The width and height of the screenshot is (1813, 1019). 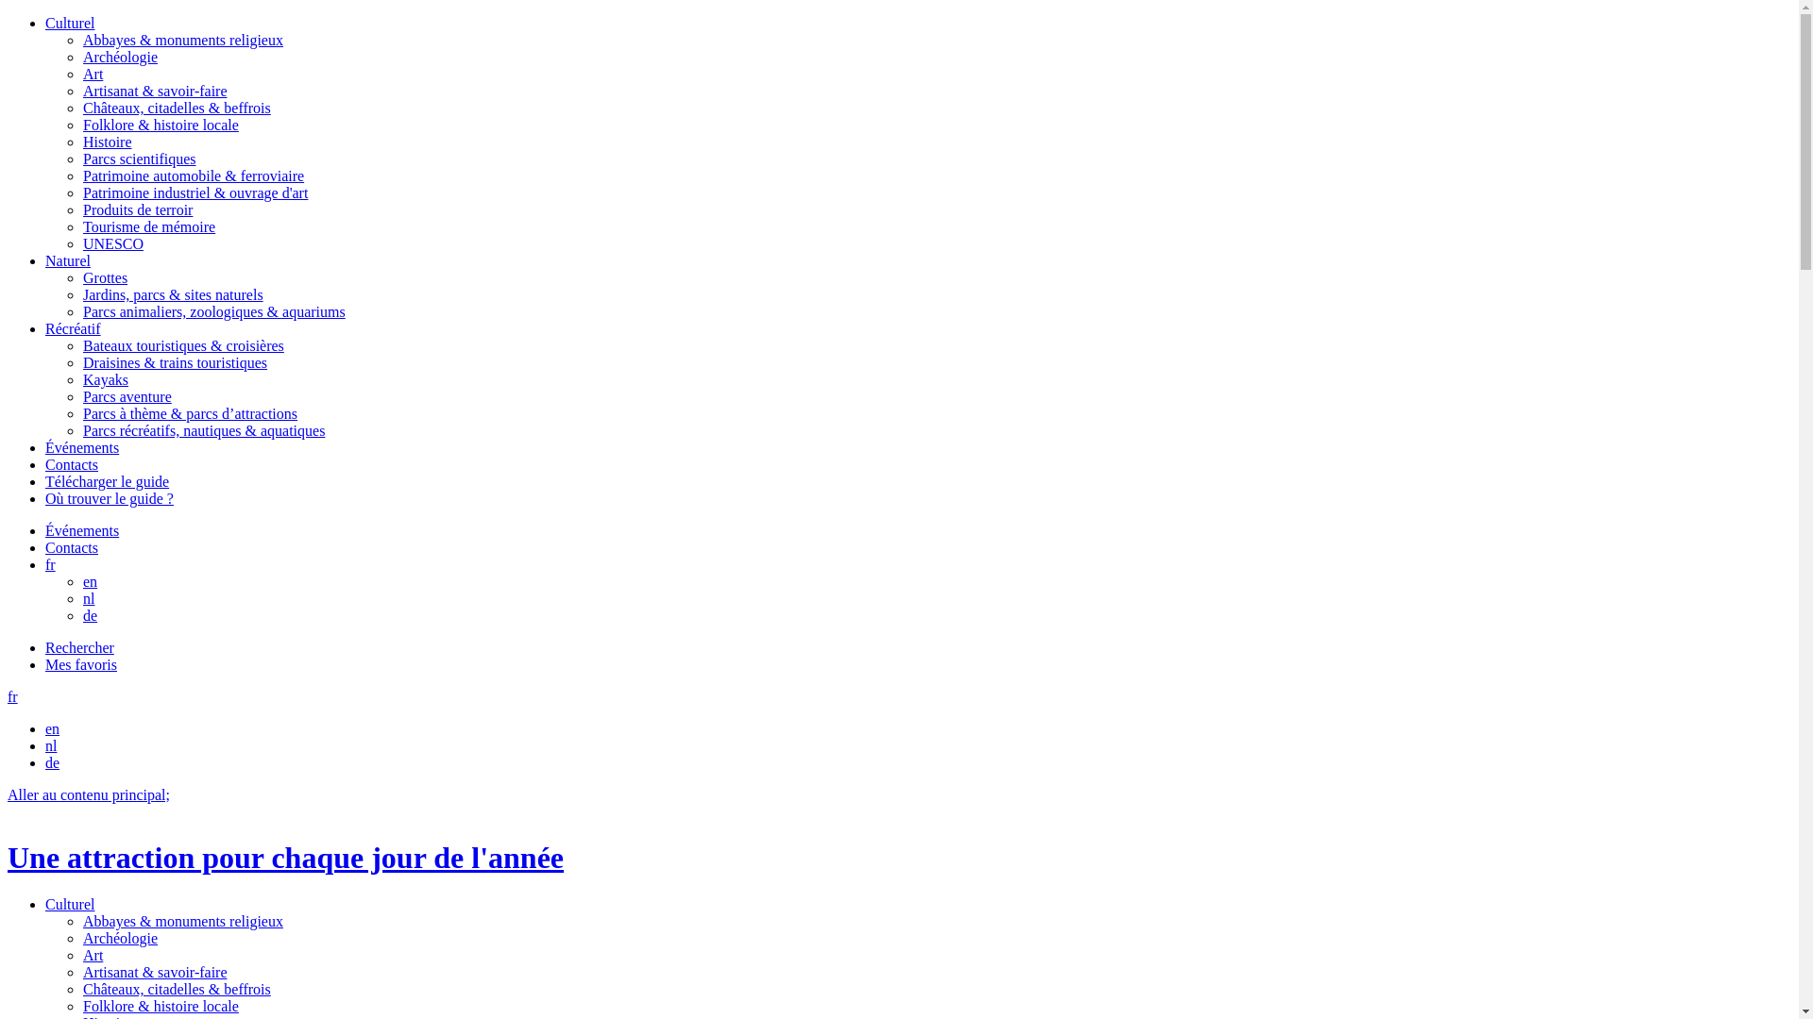 I want to click on Patrimoine industriel & ouvrage d'art, so click(x=195, y=192).